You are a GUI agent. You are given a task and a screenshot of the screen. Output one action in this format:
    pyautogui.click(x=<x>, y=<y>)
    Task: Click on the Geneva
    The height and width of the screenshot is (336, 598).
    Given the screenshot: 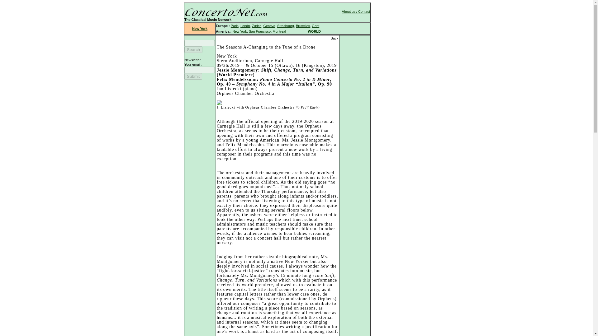 What is the action you would take?
    pyautogui.click(x=269, y=26)
    